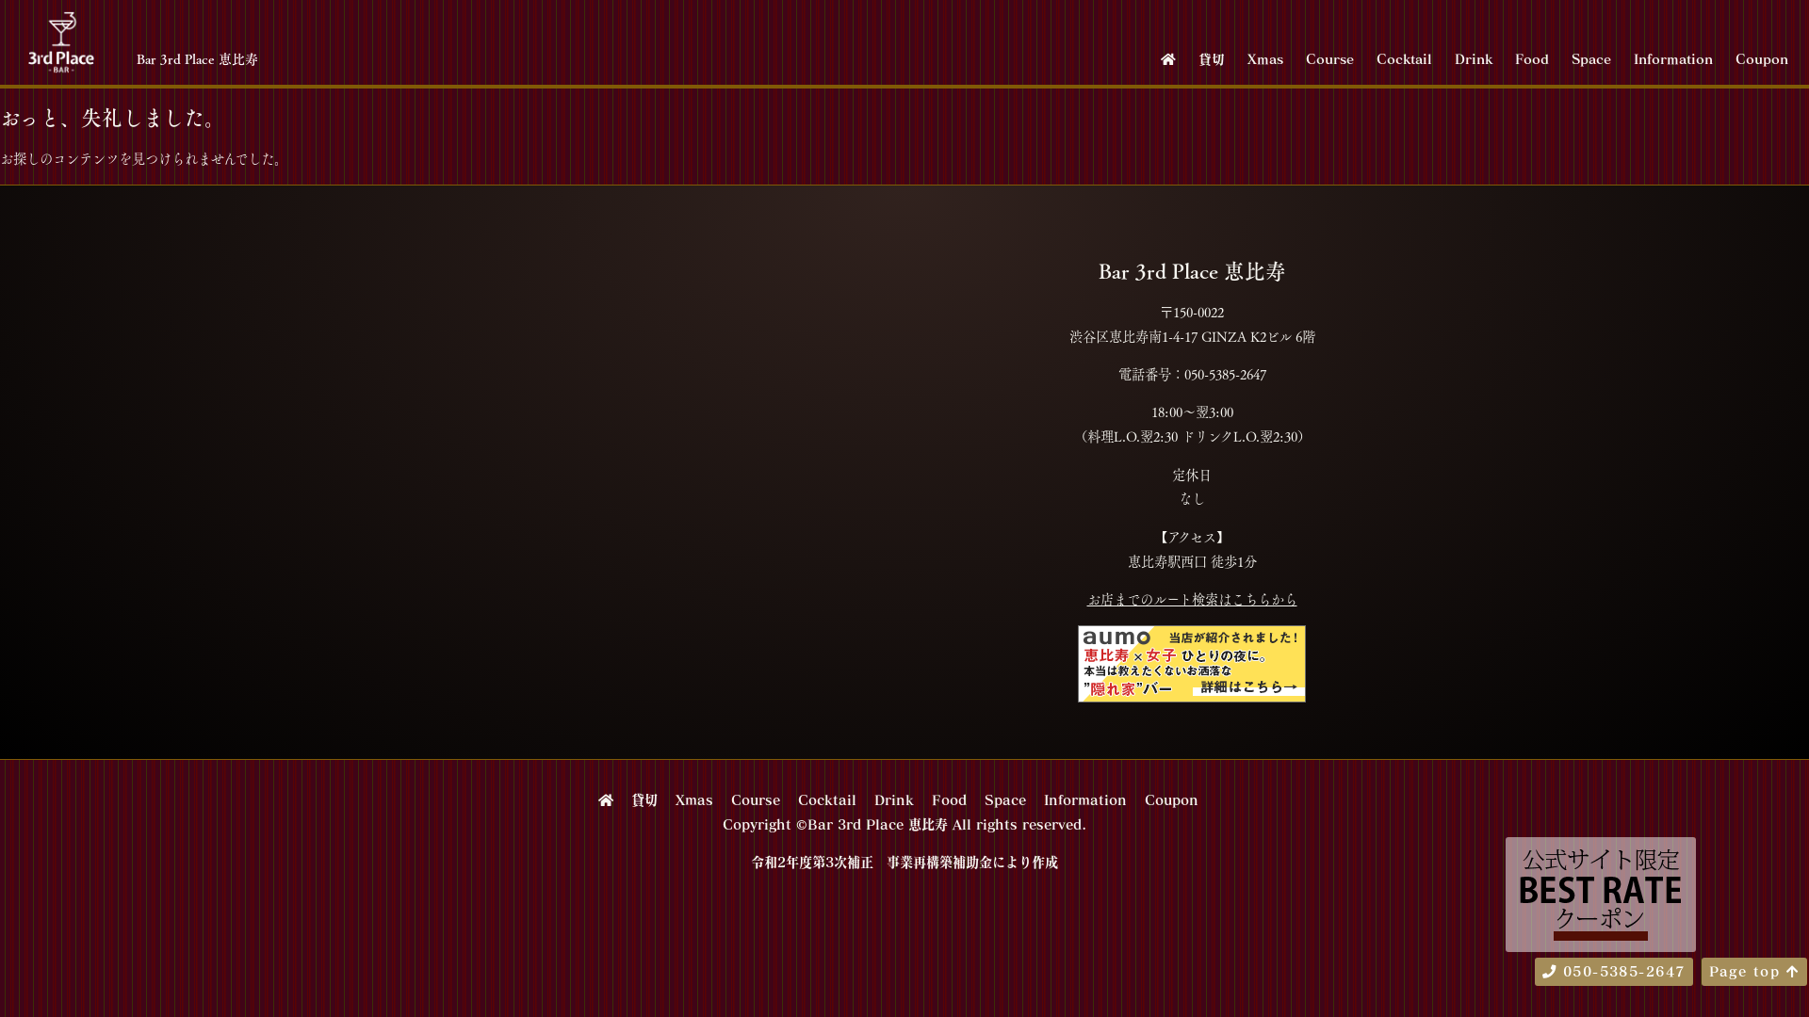  Describe the element at coordinates (1673, 58) in the screenshot. I see `Information` at that location.